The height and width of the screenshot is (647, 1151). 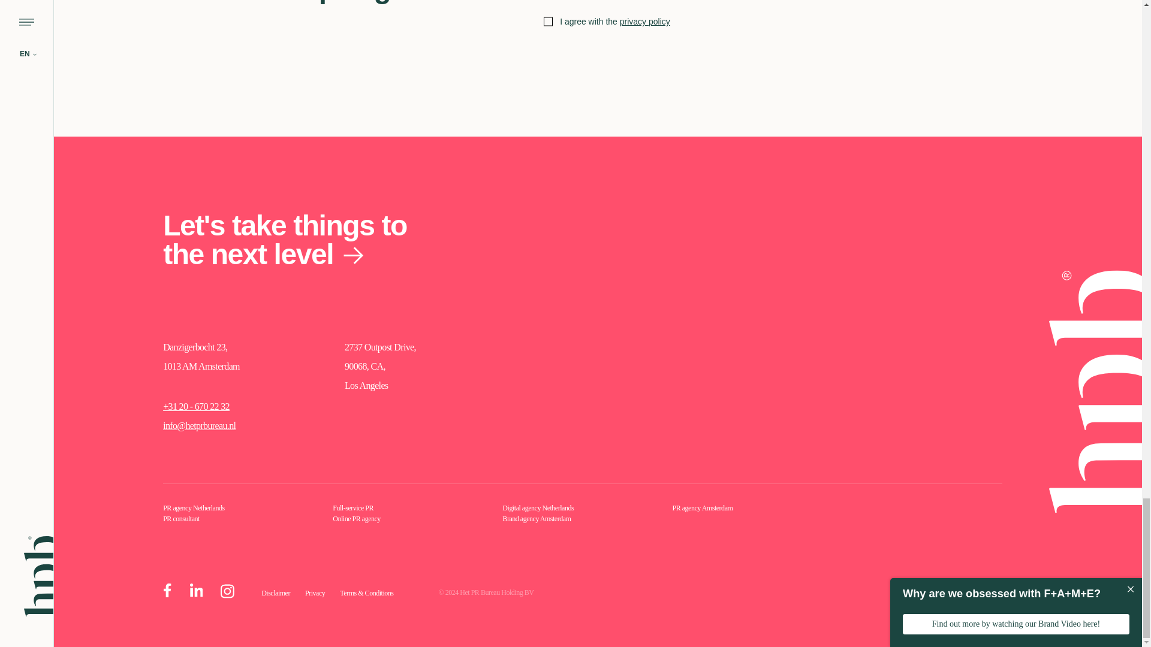 I want to click on PR agency Netherlands, so click(x=194, y=508).